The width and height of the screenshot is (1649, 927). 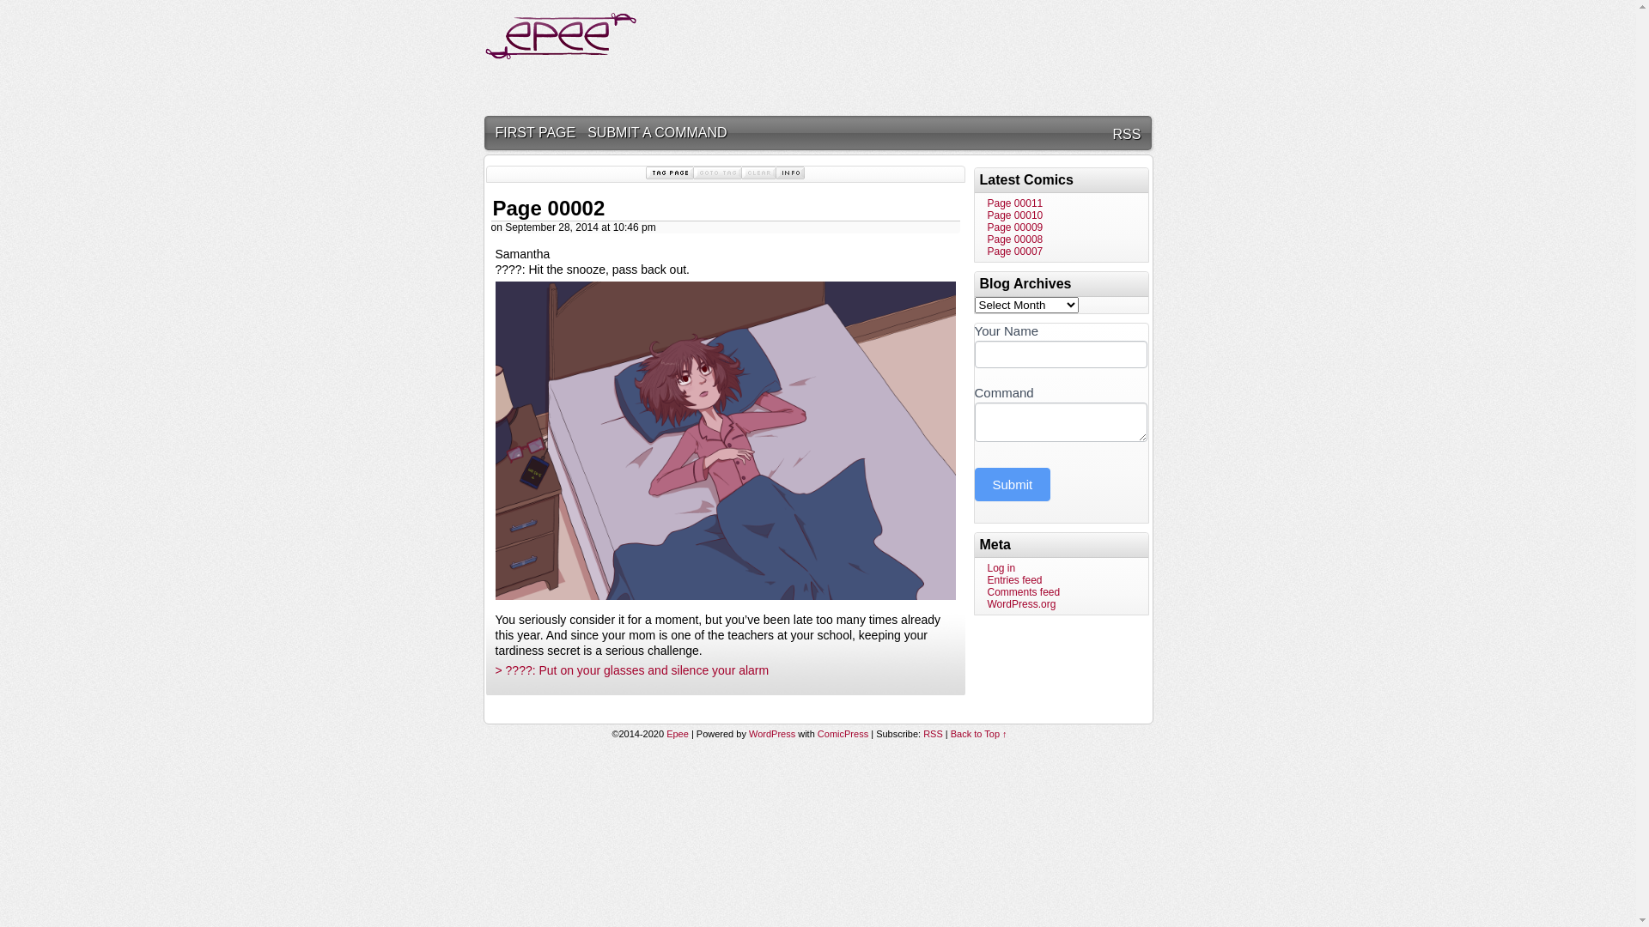 I want to click on Page 00009, so click(x=1015, y=227).